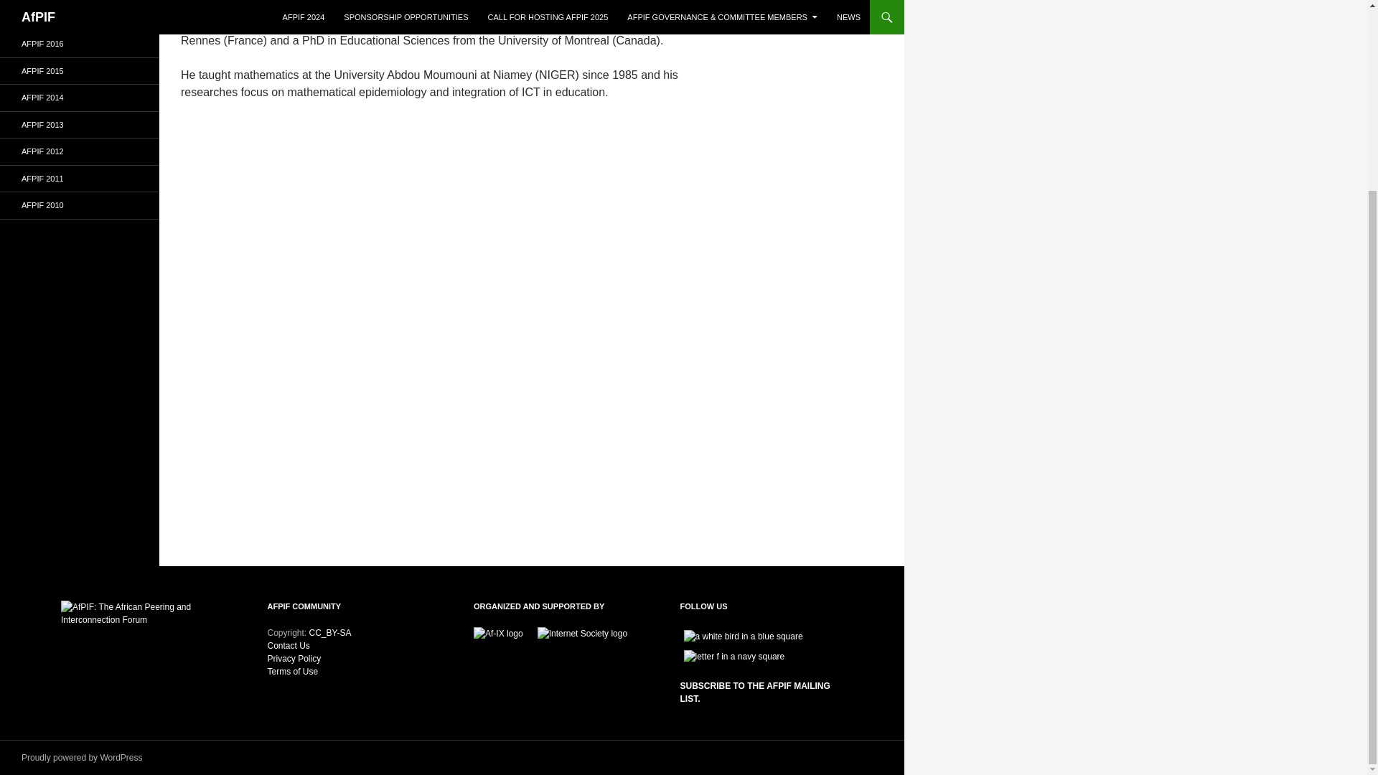  What do you see at coordinates (294, 659) in the screenshot?
I see `Privacy Policy` at bounding box center [294, 659].